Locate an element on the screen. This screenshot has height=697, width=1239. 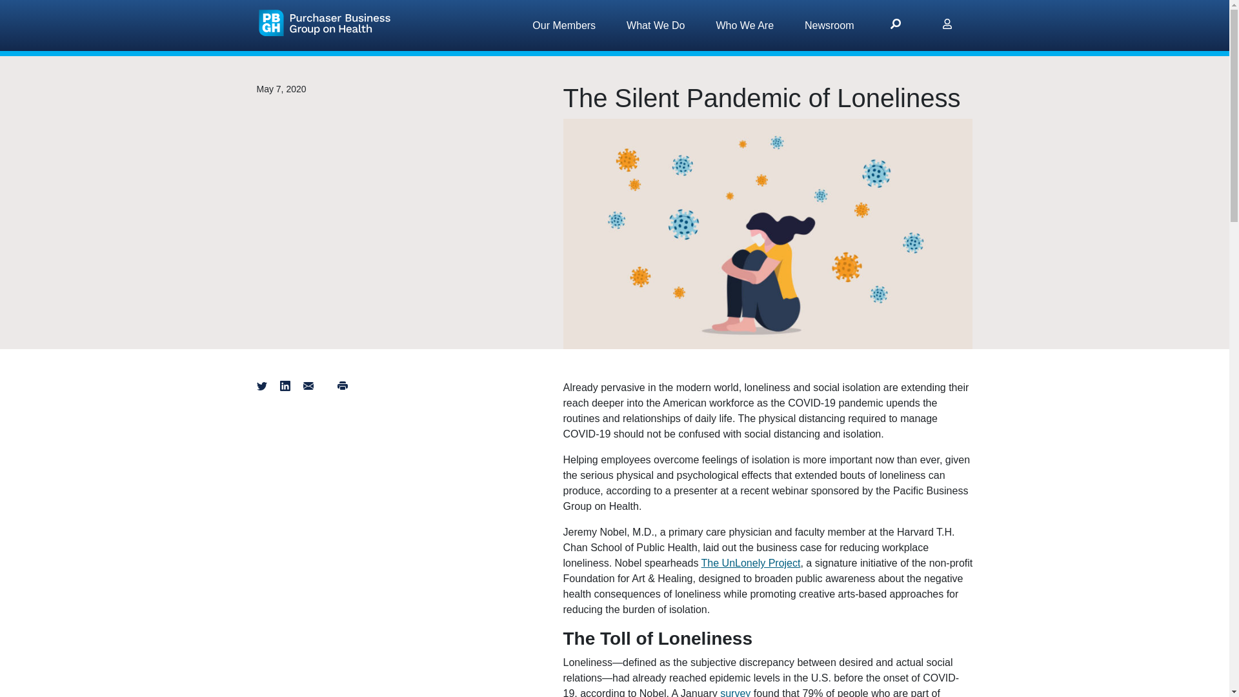
Email is located at coordinates (308, 387).